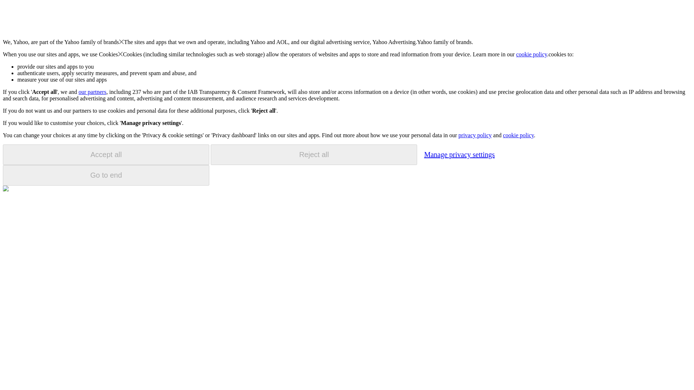 The width and height of the screenshot is (694, 390). What do you see at coordinates (314, 155) in the screenshot?
I see `Reject all` at bounding box center [314, 155].